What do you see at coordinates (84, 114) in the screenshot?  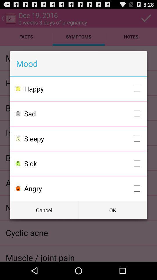 I see `open checkbox above the sleepy checkbox` at bounding box center [84, 114].